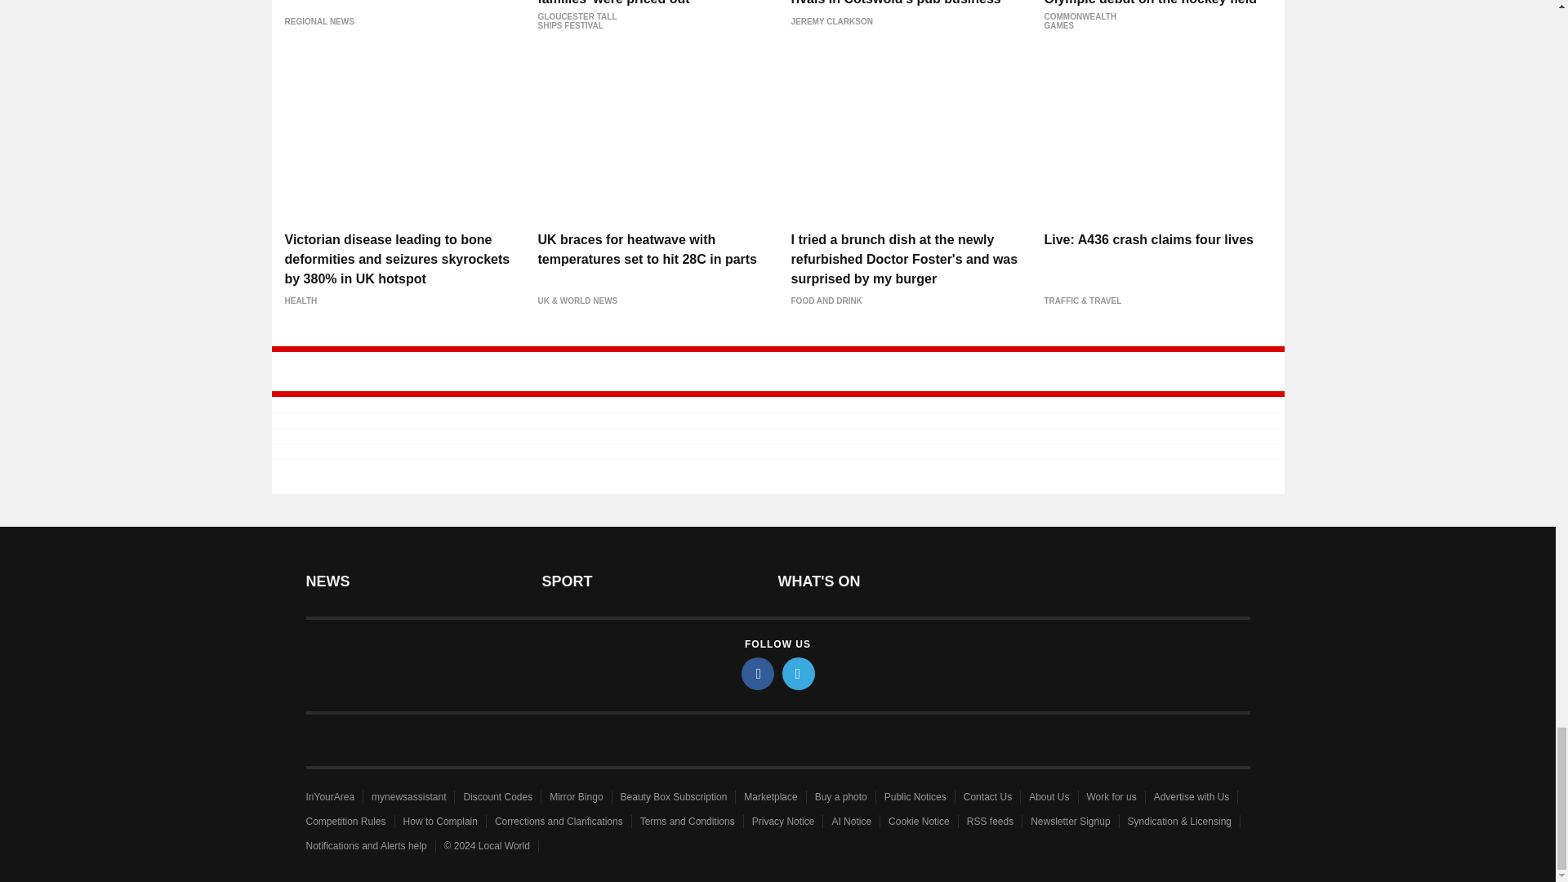 Image resolution: width=1568 pixels, height=882 pixels. I want to click on facebook, so click(758, 673).